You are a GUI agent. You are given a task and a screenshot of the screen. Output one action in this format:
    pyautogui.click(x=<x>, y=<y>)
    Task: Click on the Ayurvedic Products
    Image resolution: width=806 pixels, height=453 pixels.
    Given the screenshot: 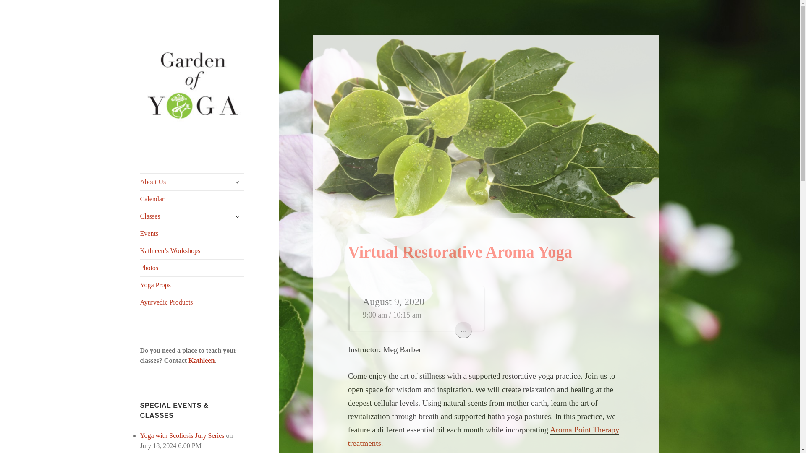 What is the action you would take?
    pyautogui.click(x=192, y=302)
    